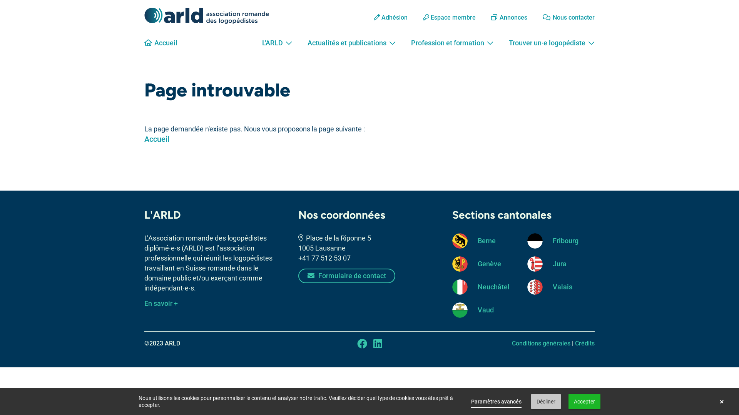 The image size is (739, 415). Describe the element at coordinates (584, 402) in the screenshot. I see `Accepter` at that location.